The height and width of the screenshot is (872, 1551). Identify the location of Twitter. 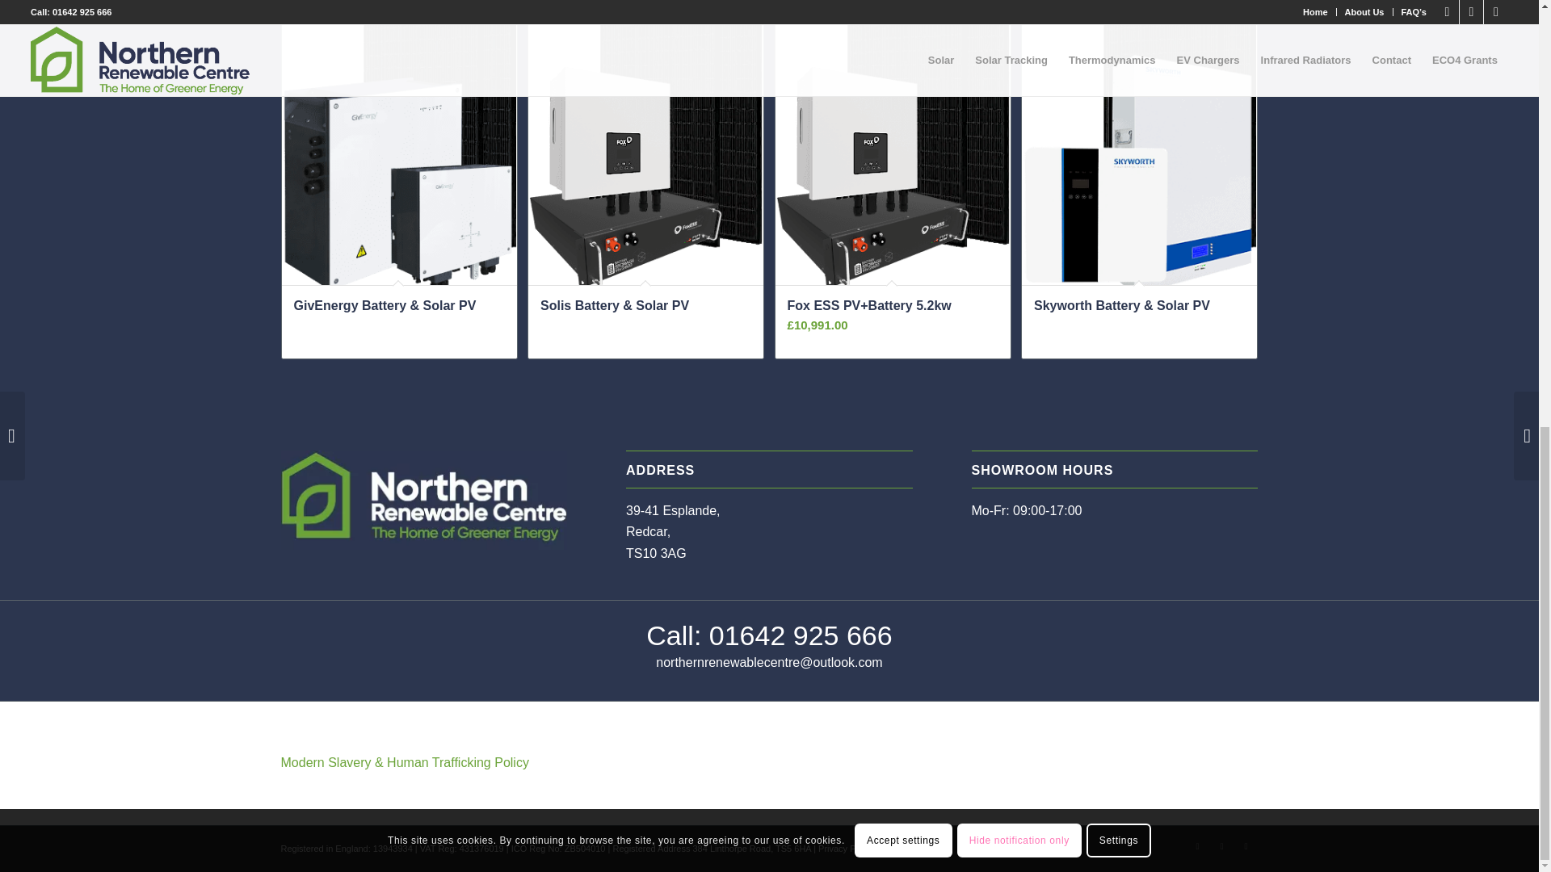
(1221, 845).